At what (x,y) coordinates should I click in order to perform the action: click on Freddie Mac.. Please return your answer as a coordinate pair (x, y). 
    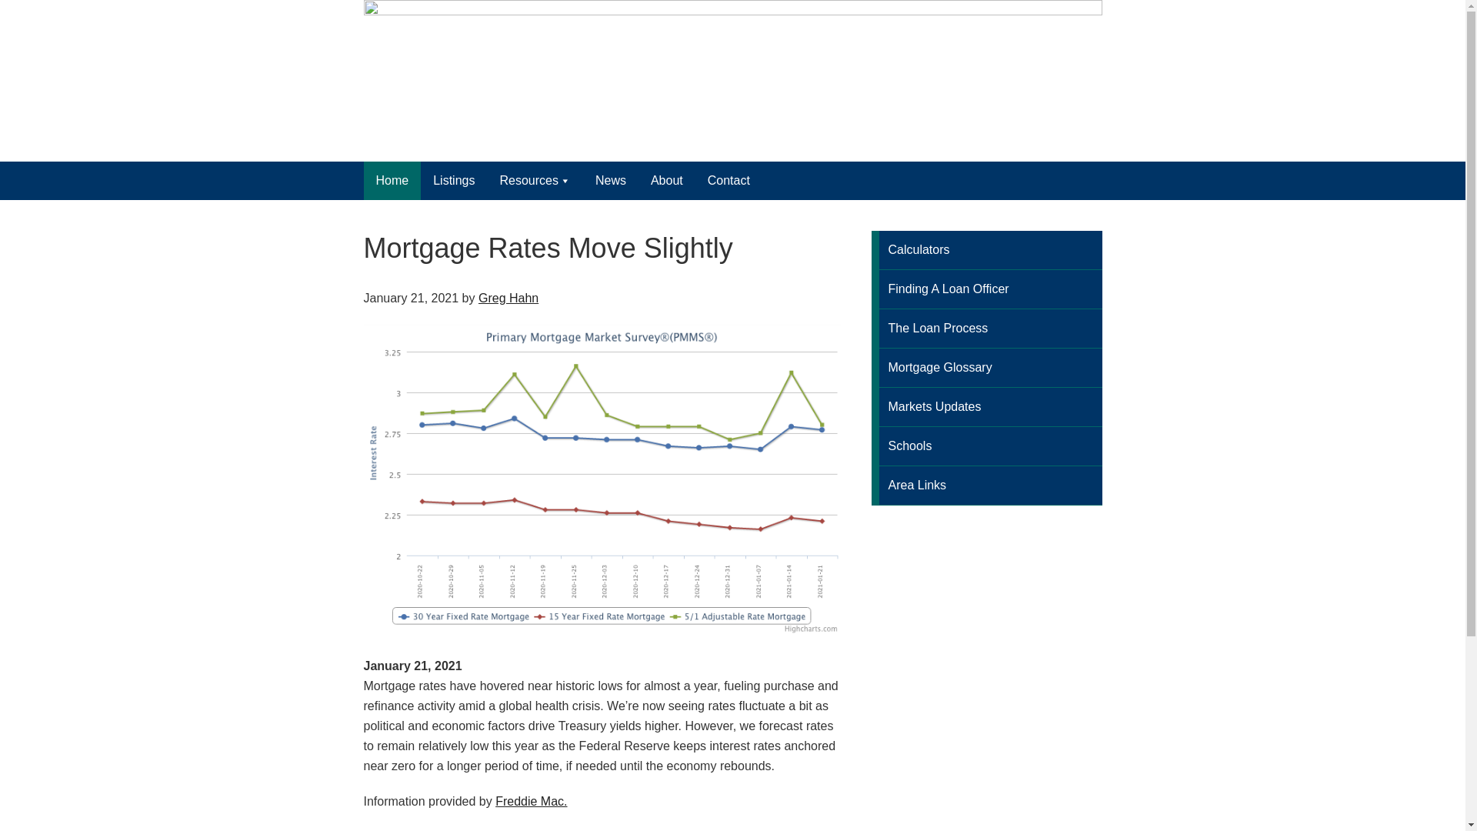
    Looking at the image, I should click on (531, 800).